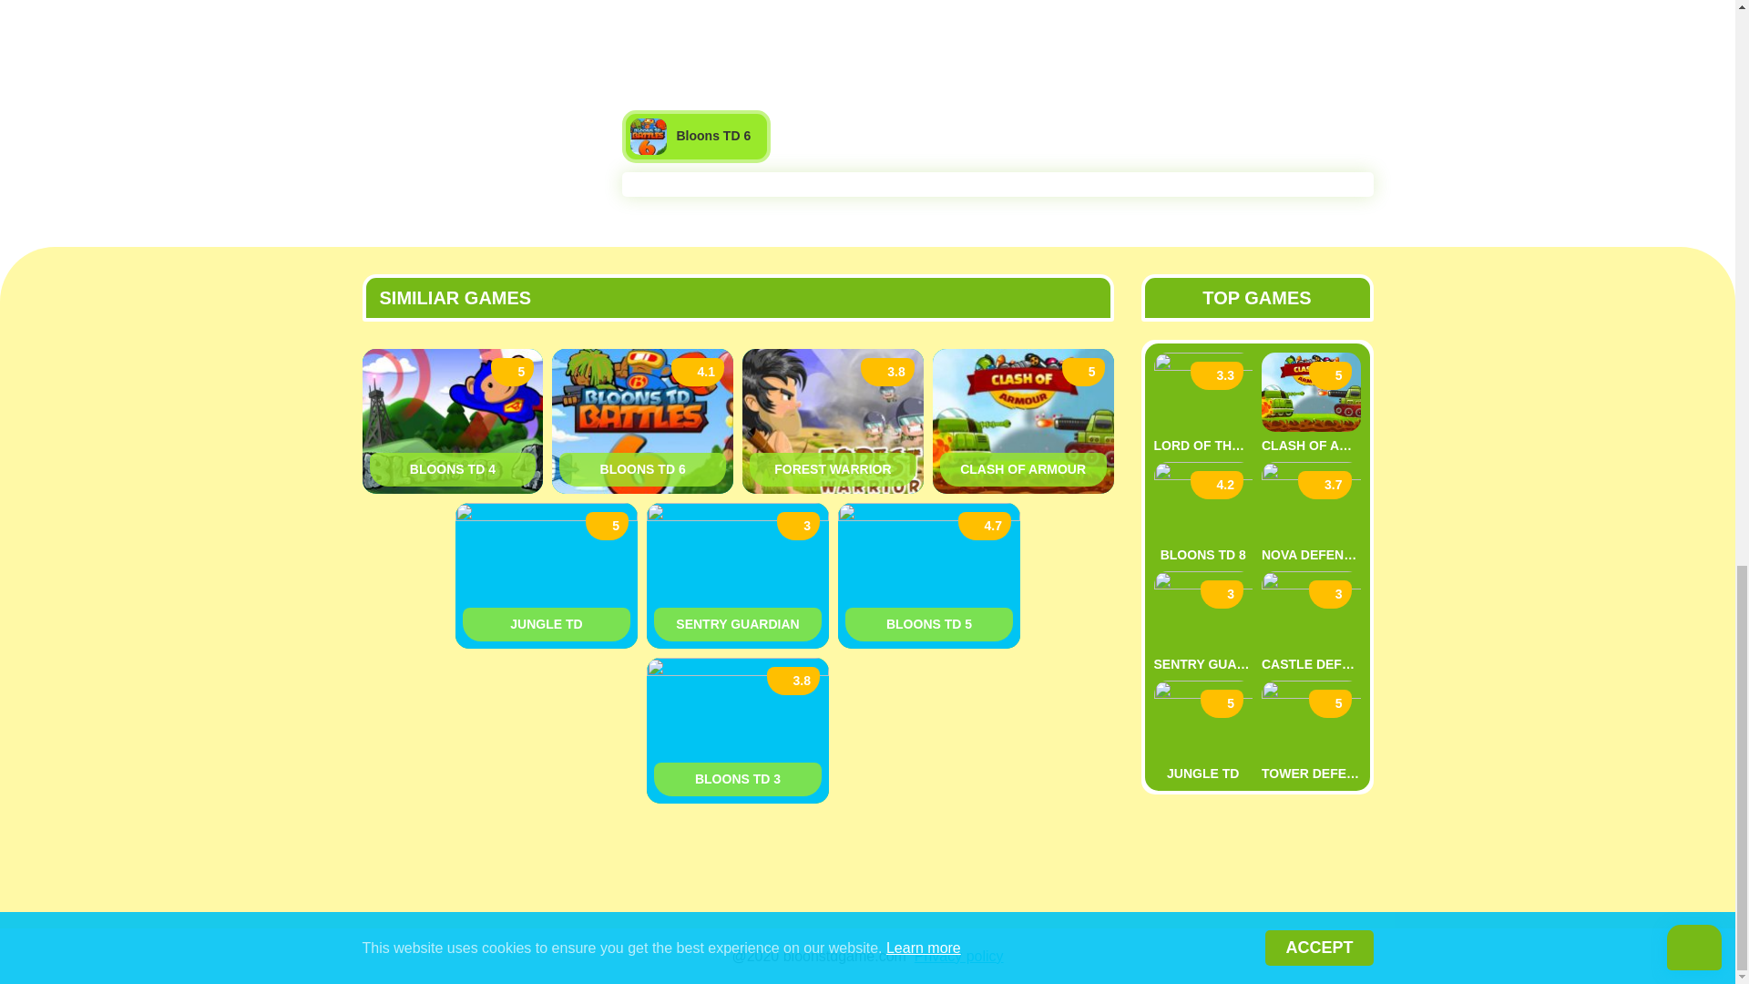  Describe the element at coordinates (738, 625) in the screenshot. I see `SENTRY GUARDIAN` at that location.